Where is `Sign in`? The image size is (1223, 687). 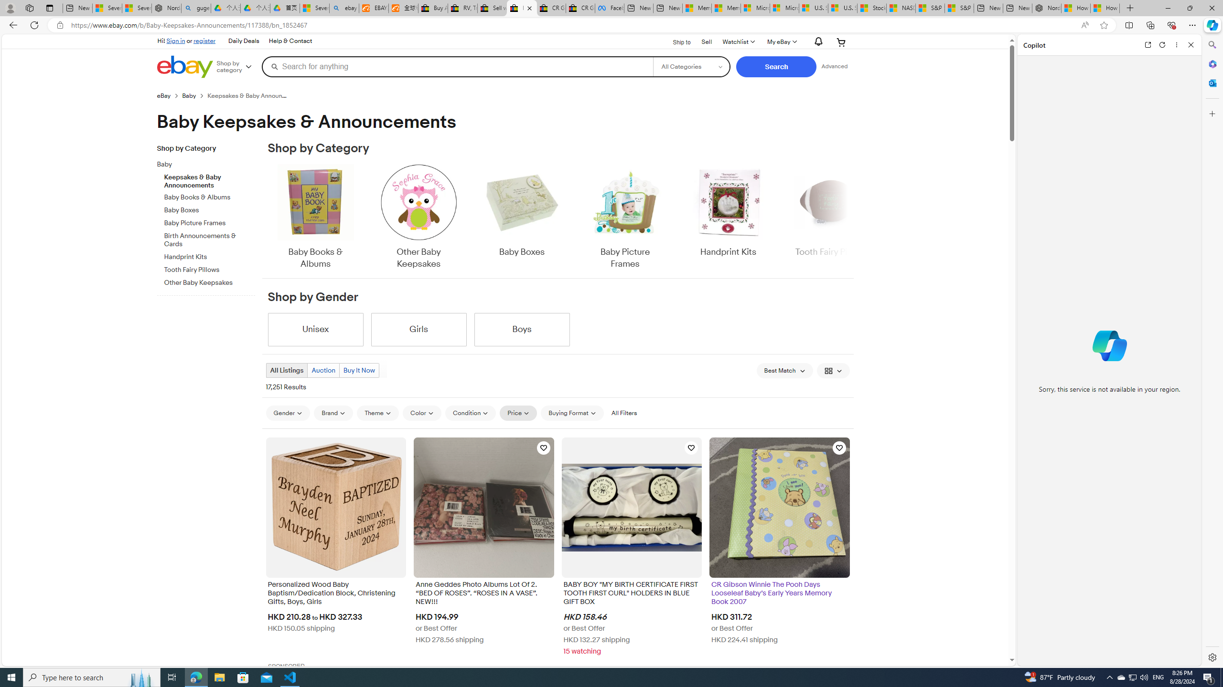 Sign in is located at coordinates (176, 41).